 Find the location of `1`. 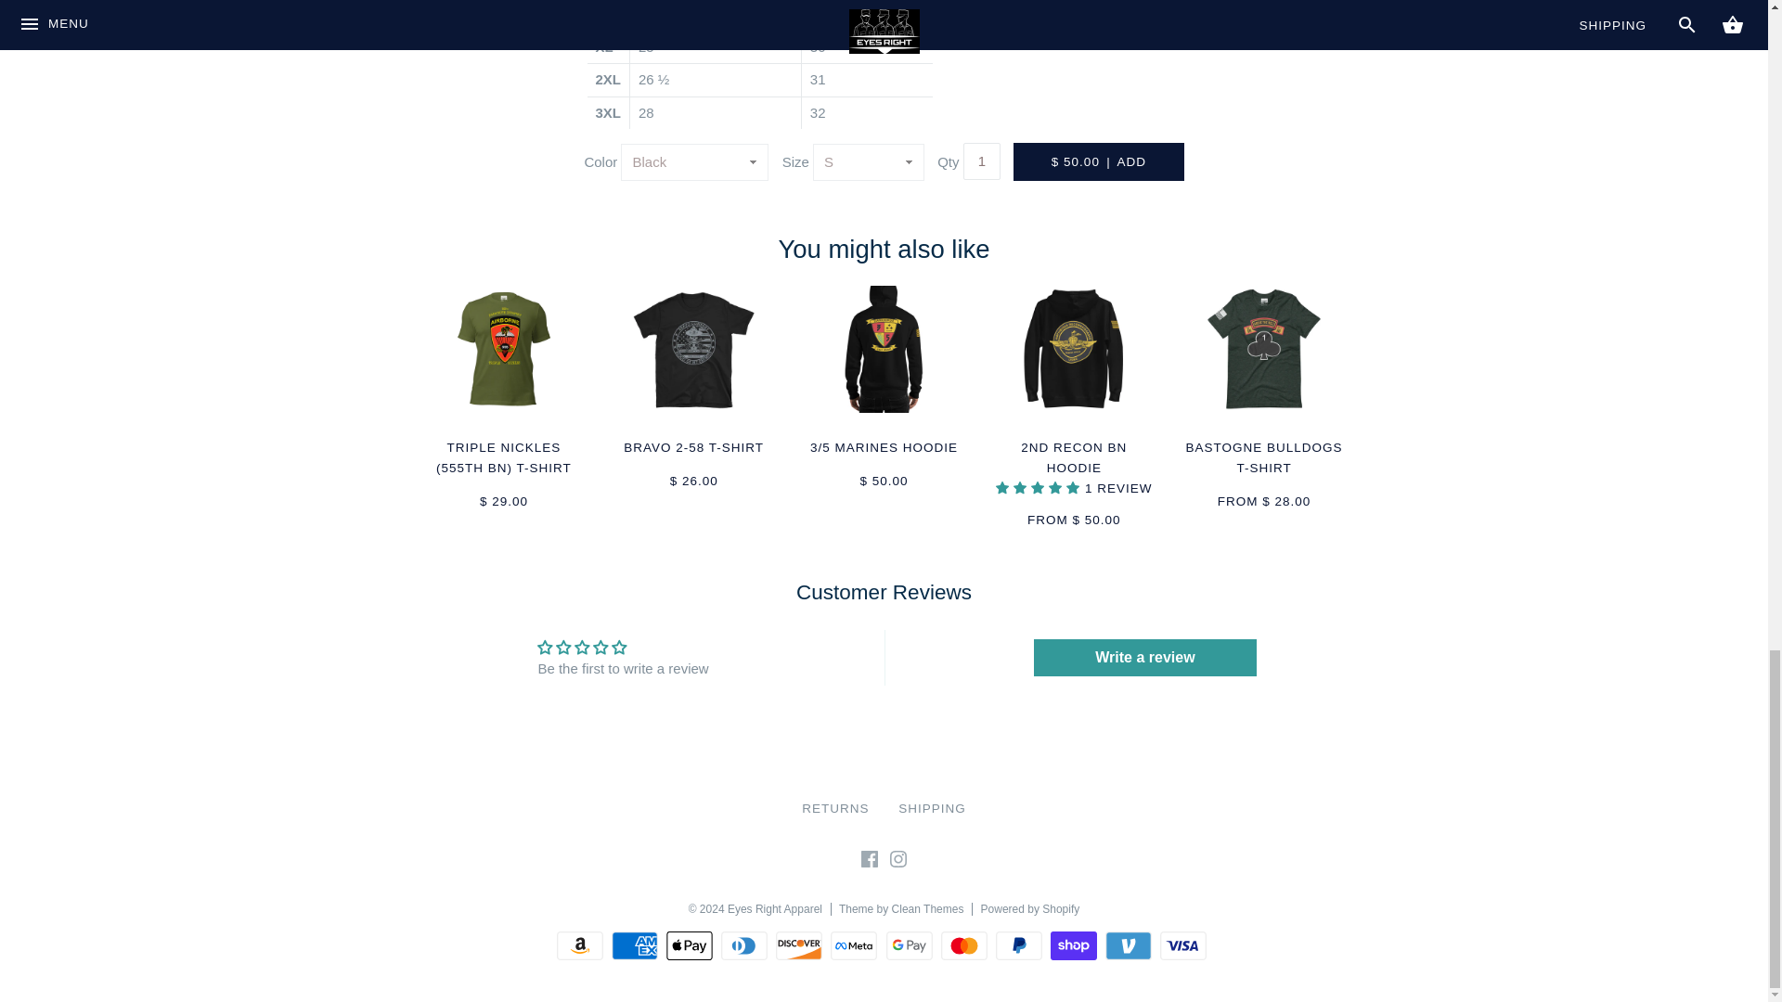

1 is located at coordinates (982, 161).